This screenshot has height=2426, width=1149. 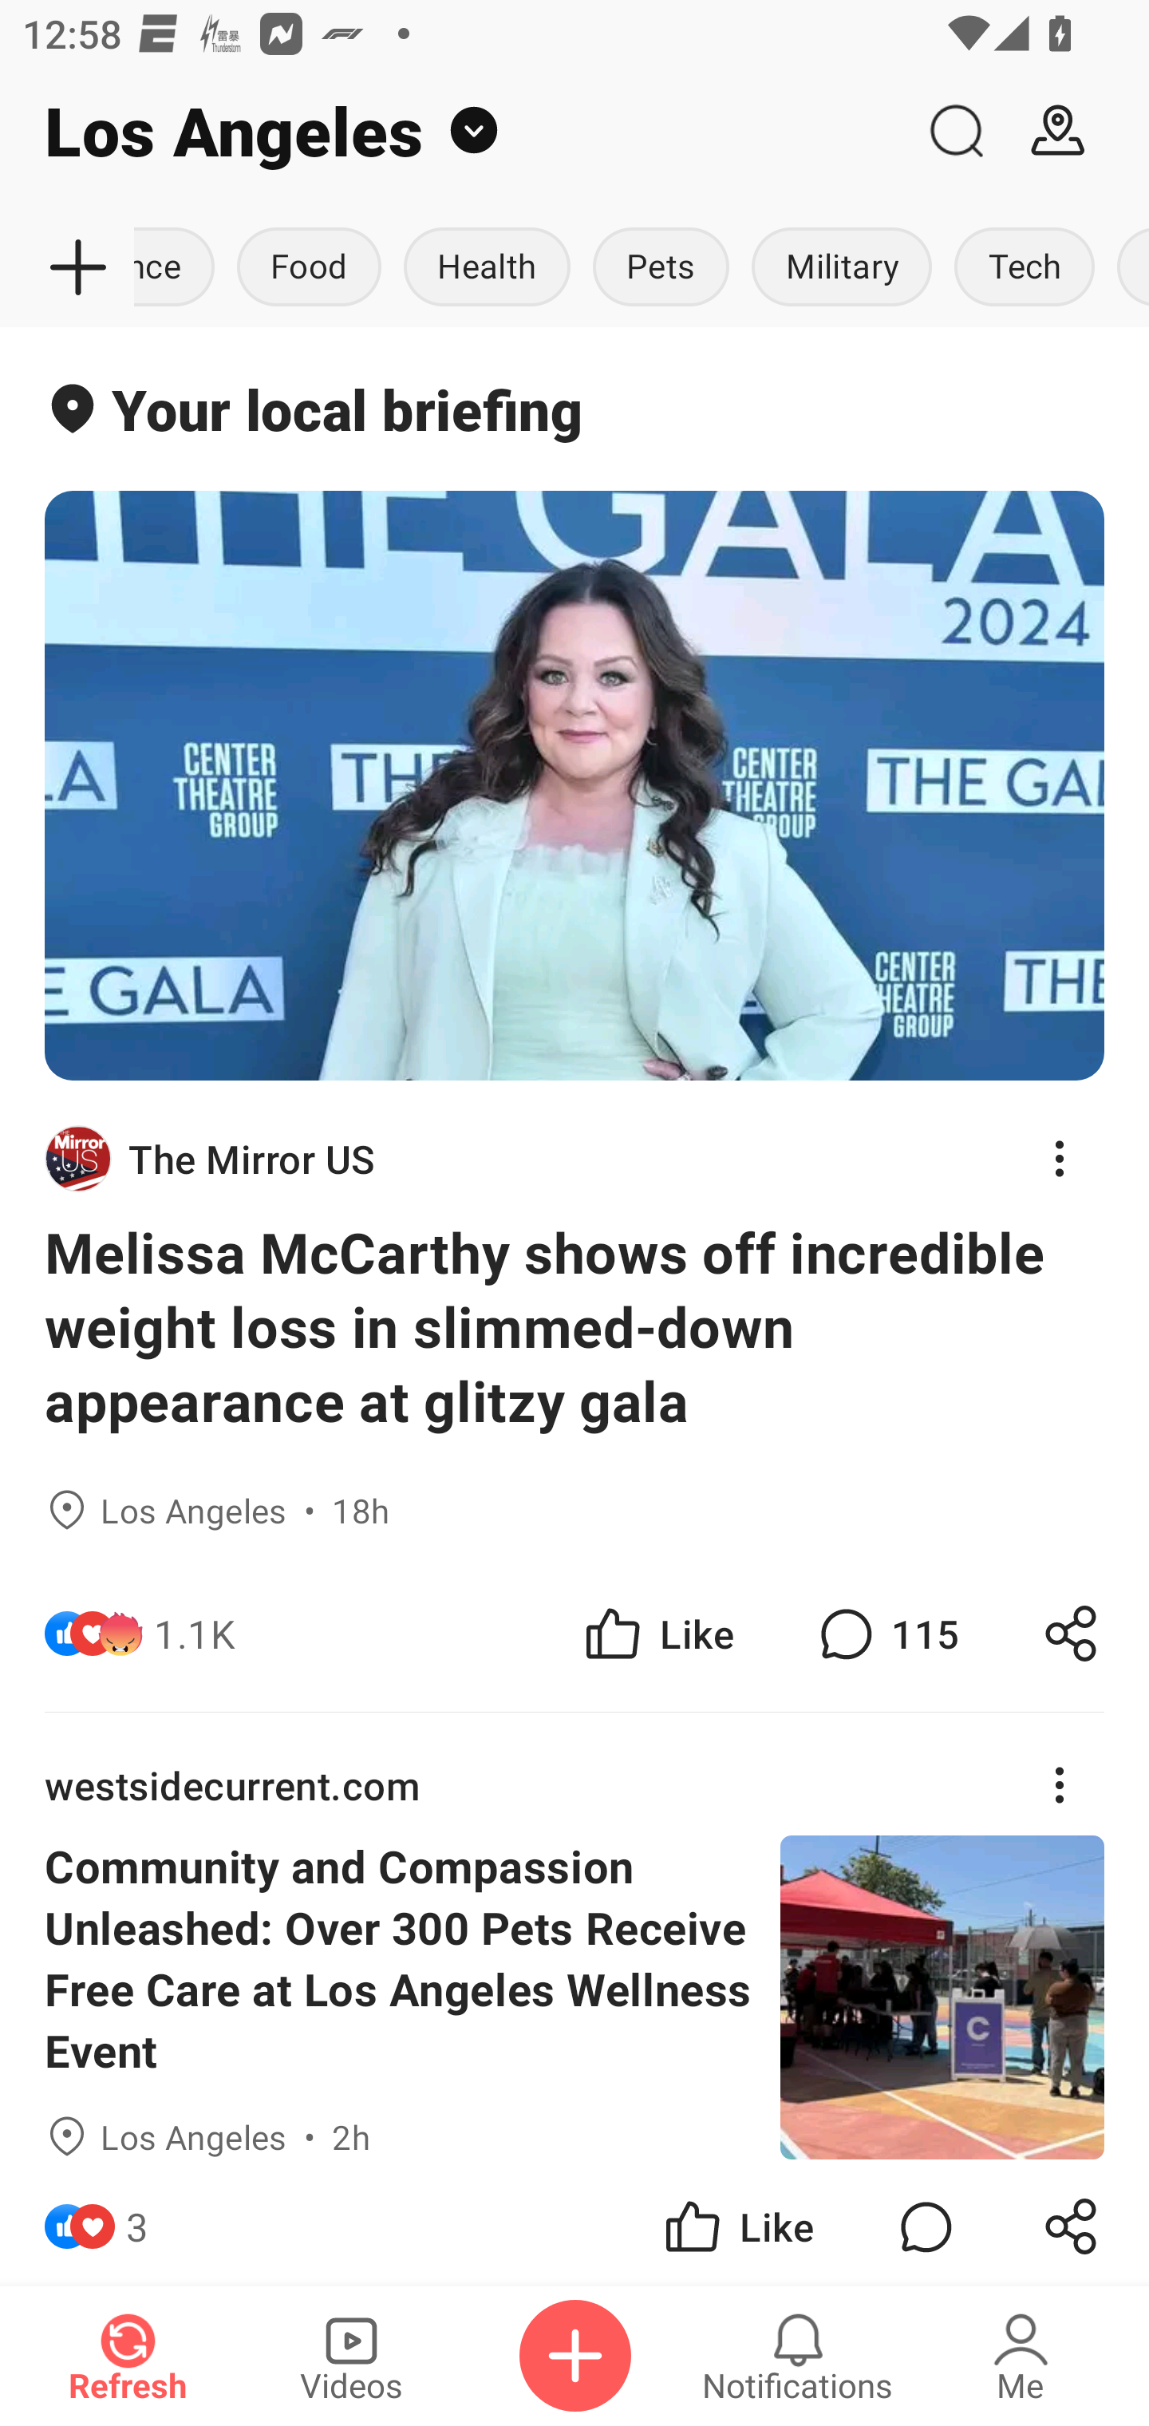 I want to click on 3, so click(x=137, y=2222).